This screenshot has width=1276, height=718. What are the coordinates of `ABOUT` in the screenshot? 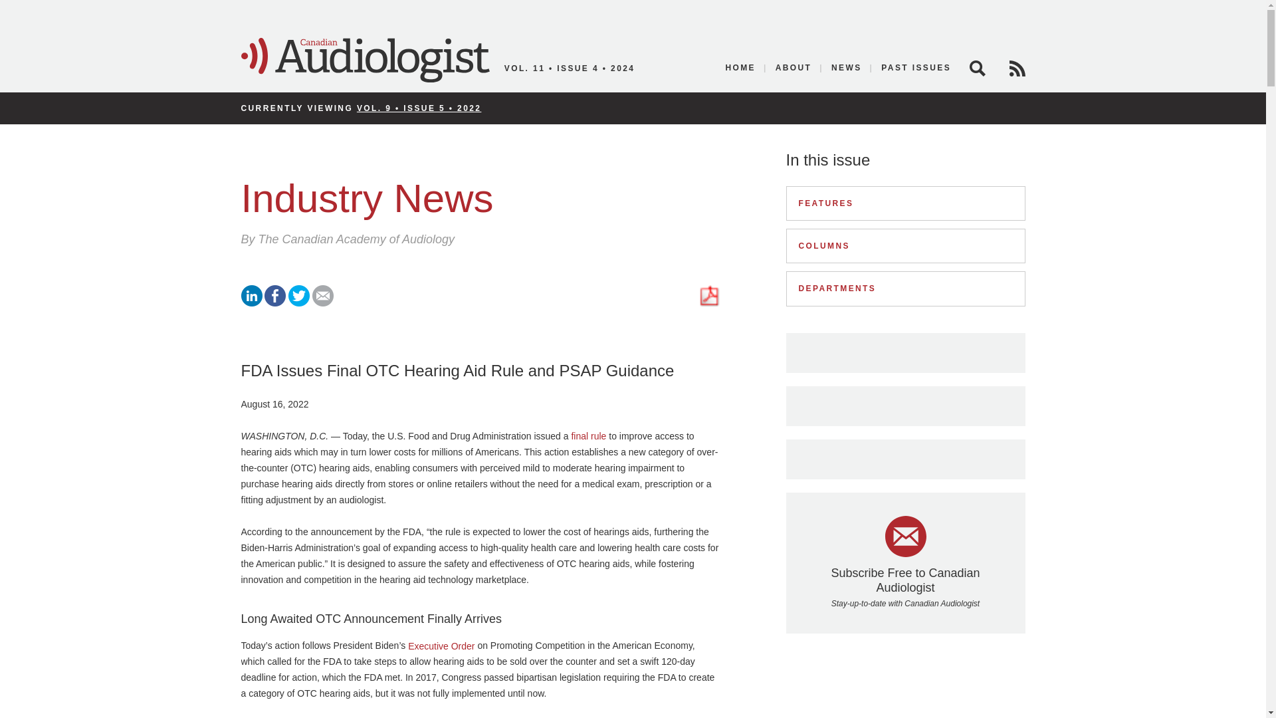 It's located at (794, 68).